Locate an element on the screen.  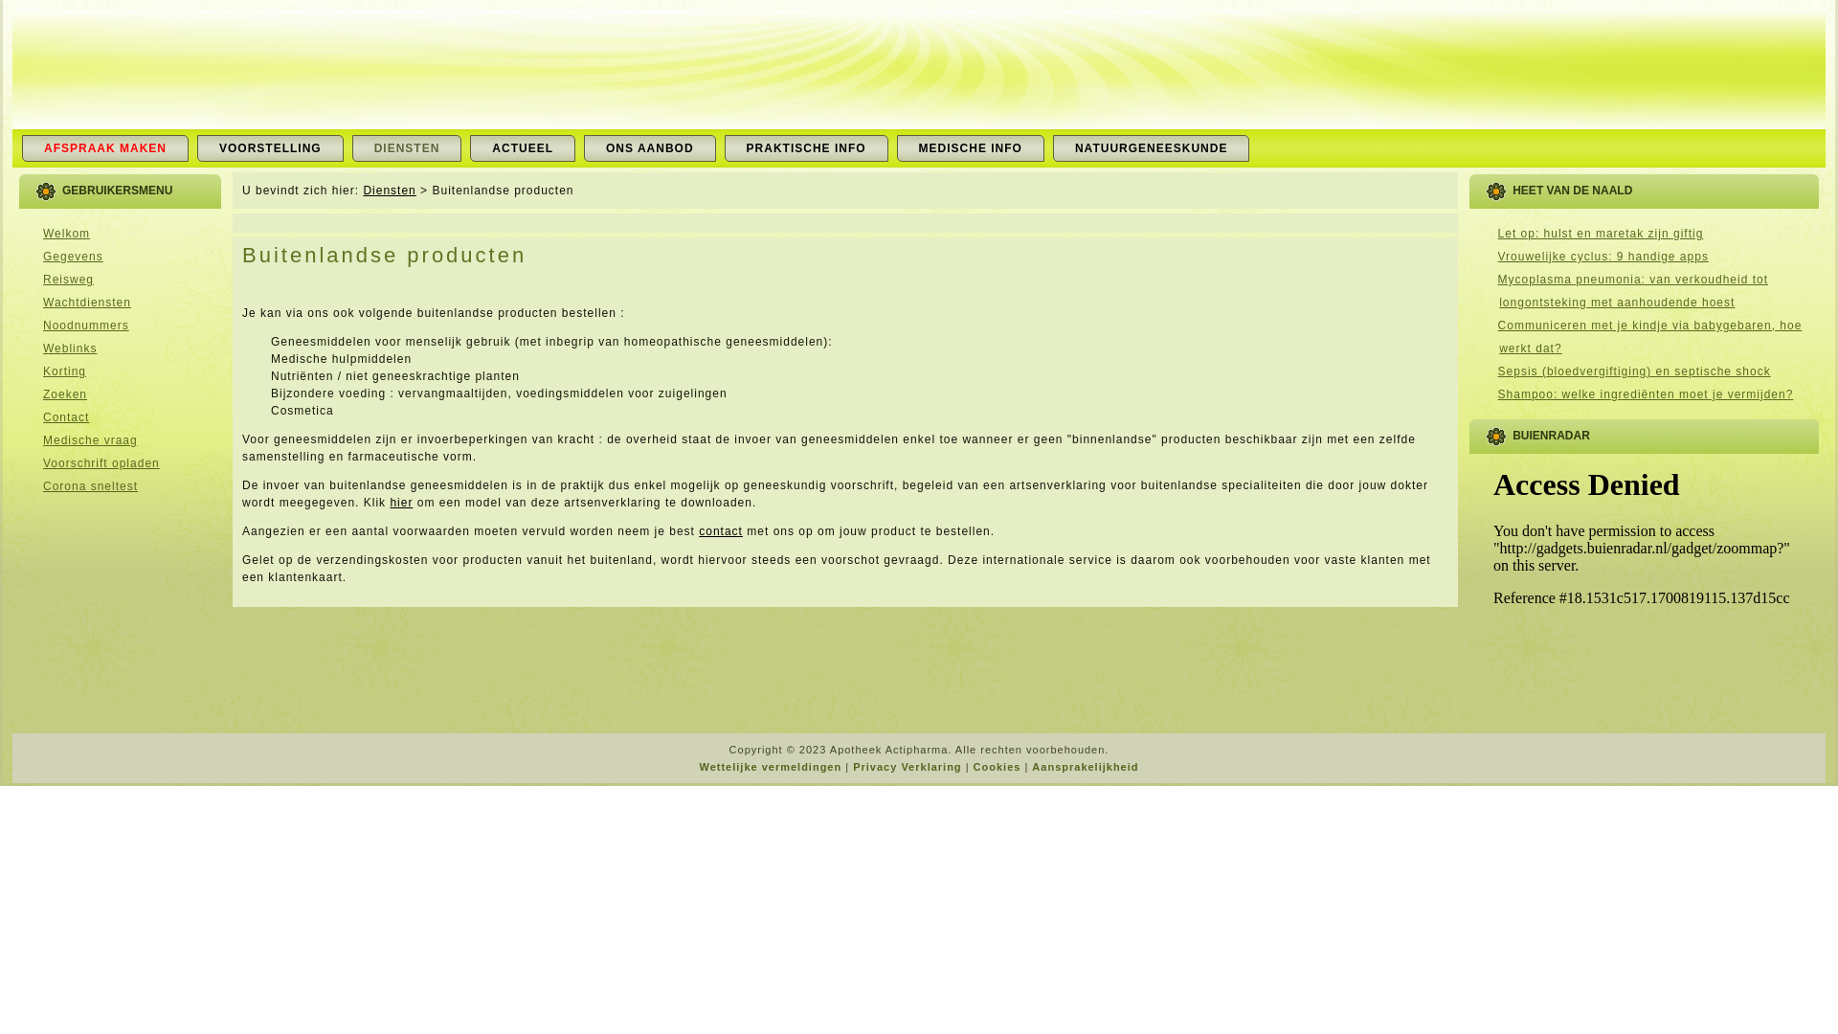
Welkom is located at coordinates (67, 234).